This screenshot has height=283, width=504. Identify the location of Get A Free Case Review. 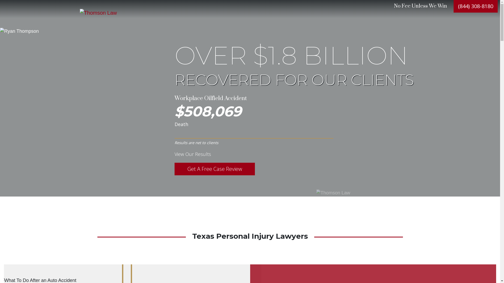
(215, 169).